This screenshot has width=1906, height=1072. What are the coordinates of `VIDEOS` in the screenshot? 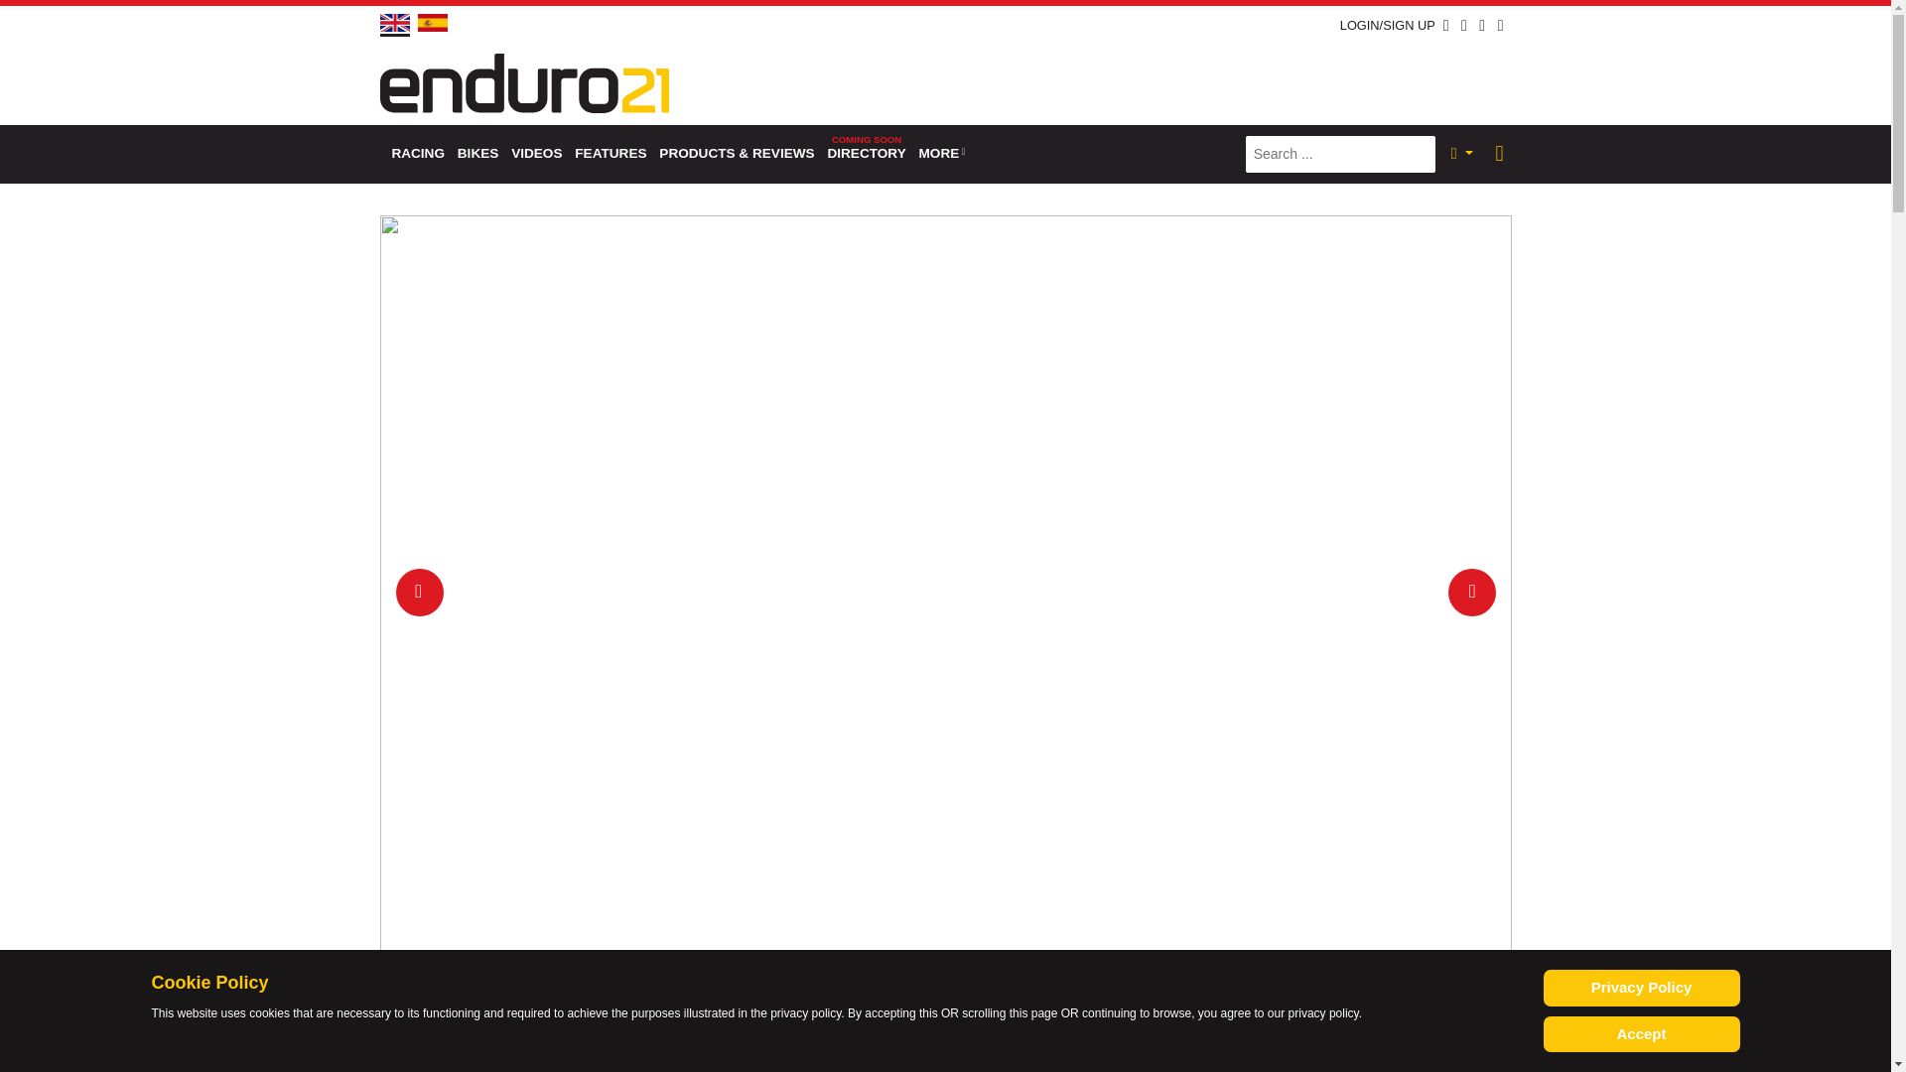 It's located at (536, 154).